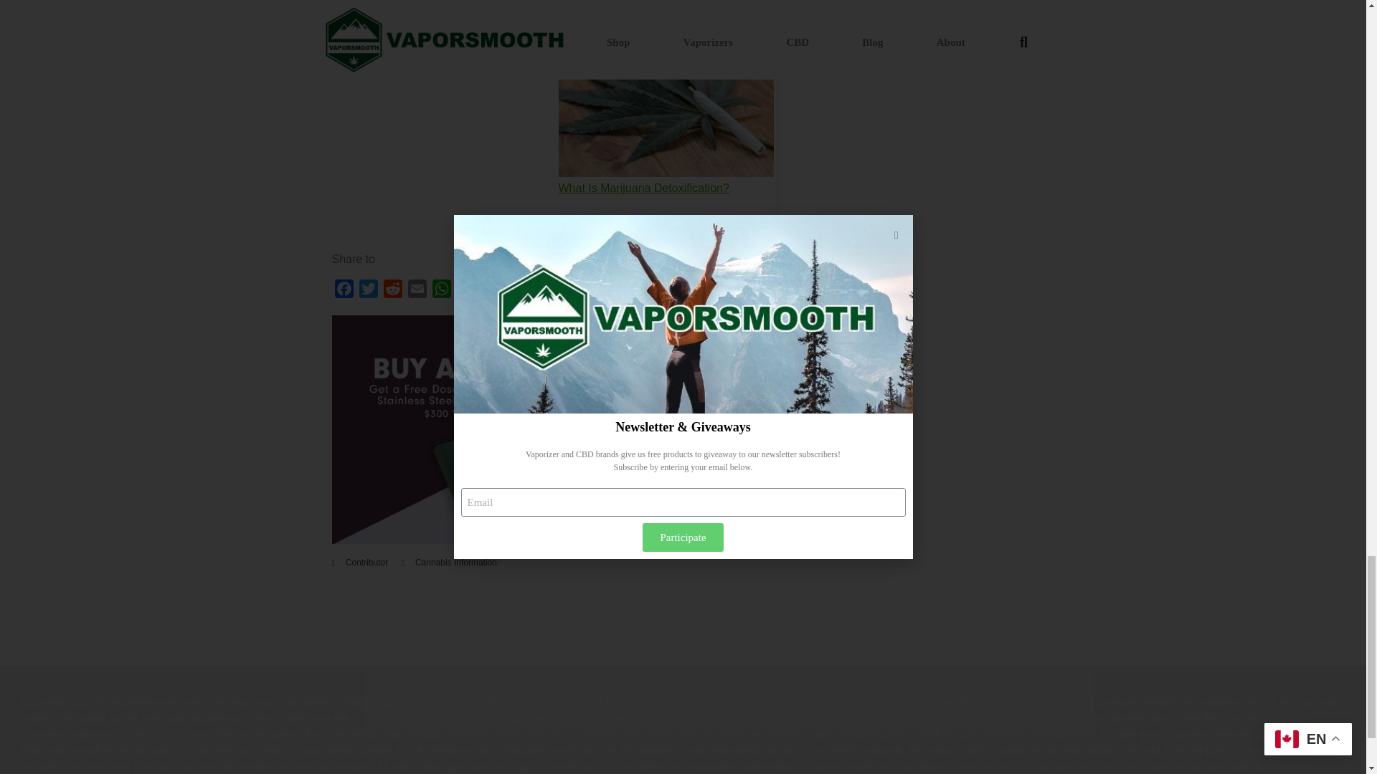 This screenshot has width=1377, height=774. I want to click on WhatsApp, so click(440, 291).